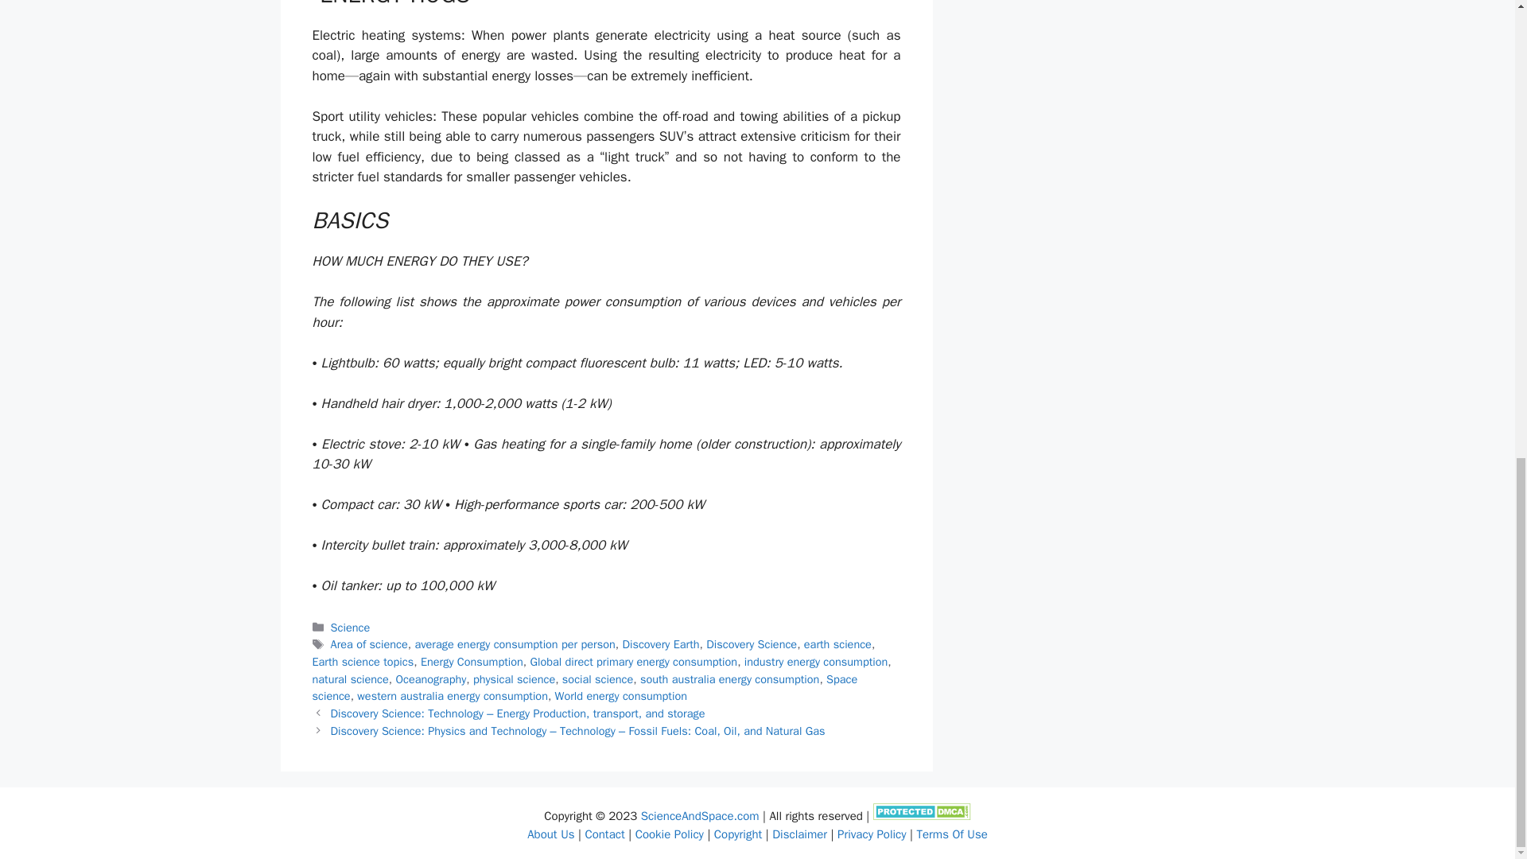 Image resolution: width=1527 pixels, height=859 pixels. I want to click on Space science, so click(584, 687).